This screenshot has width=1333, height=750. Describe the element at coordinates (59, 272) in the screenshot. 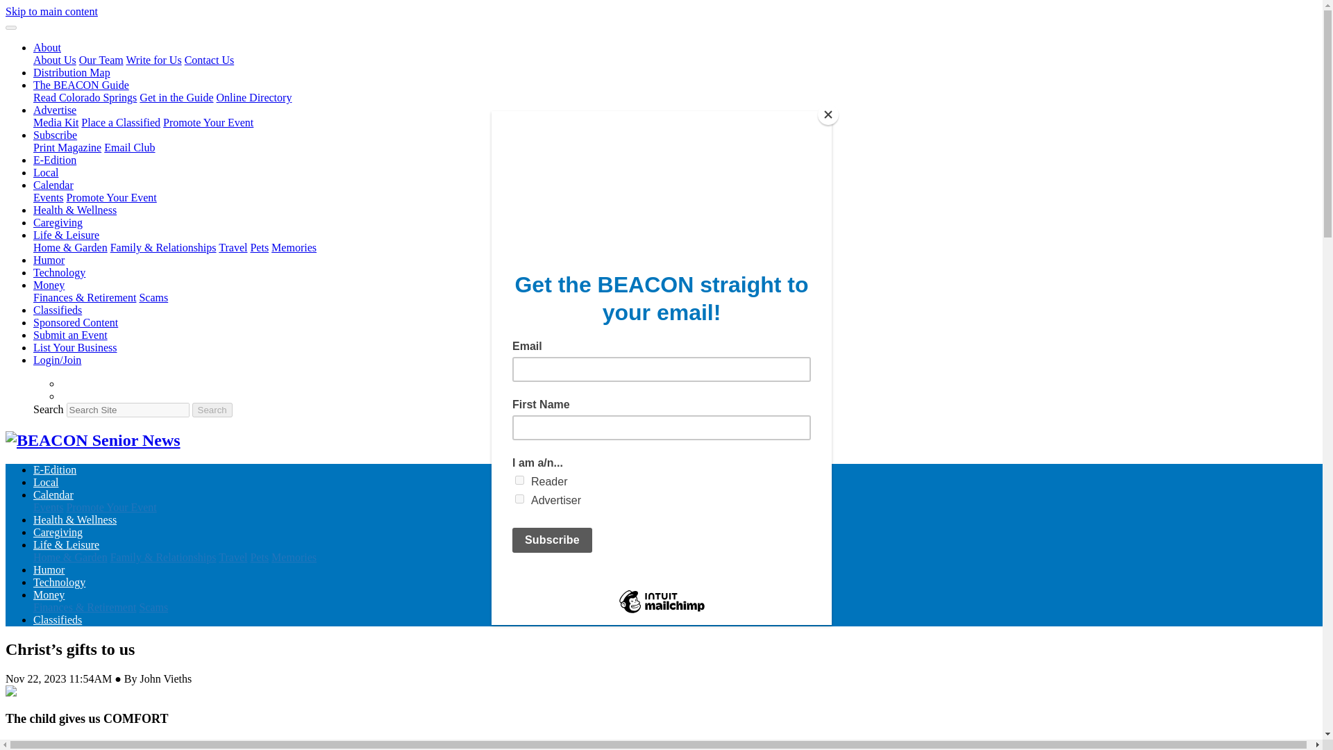

I see `Technology` at that location.